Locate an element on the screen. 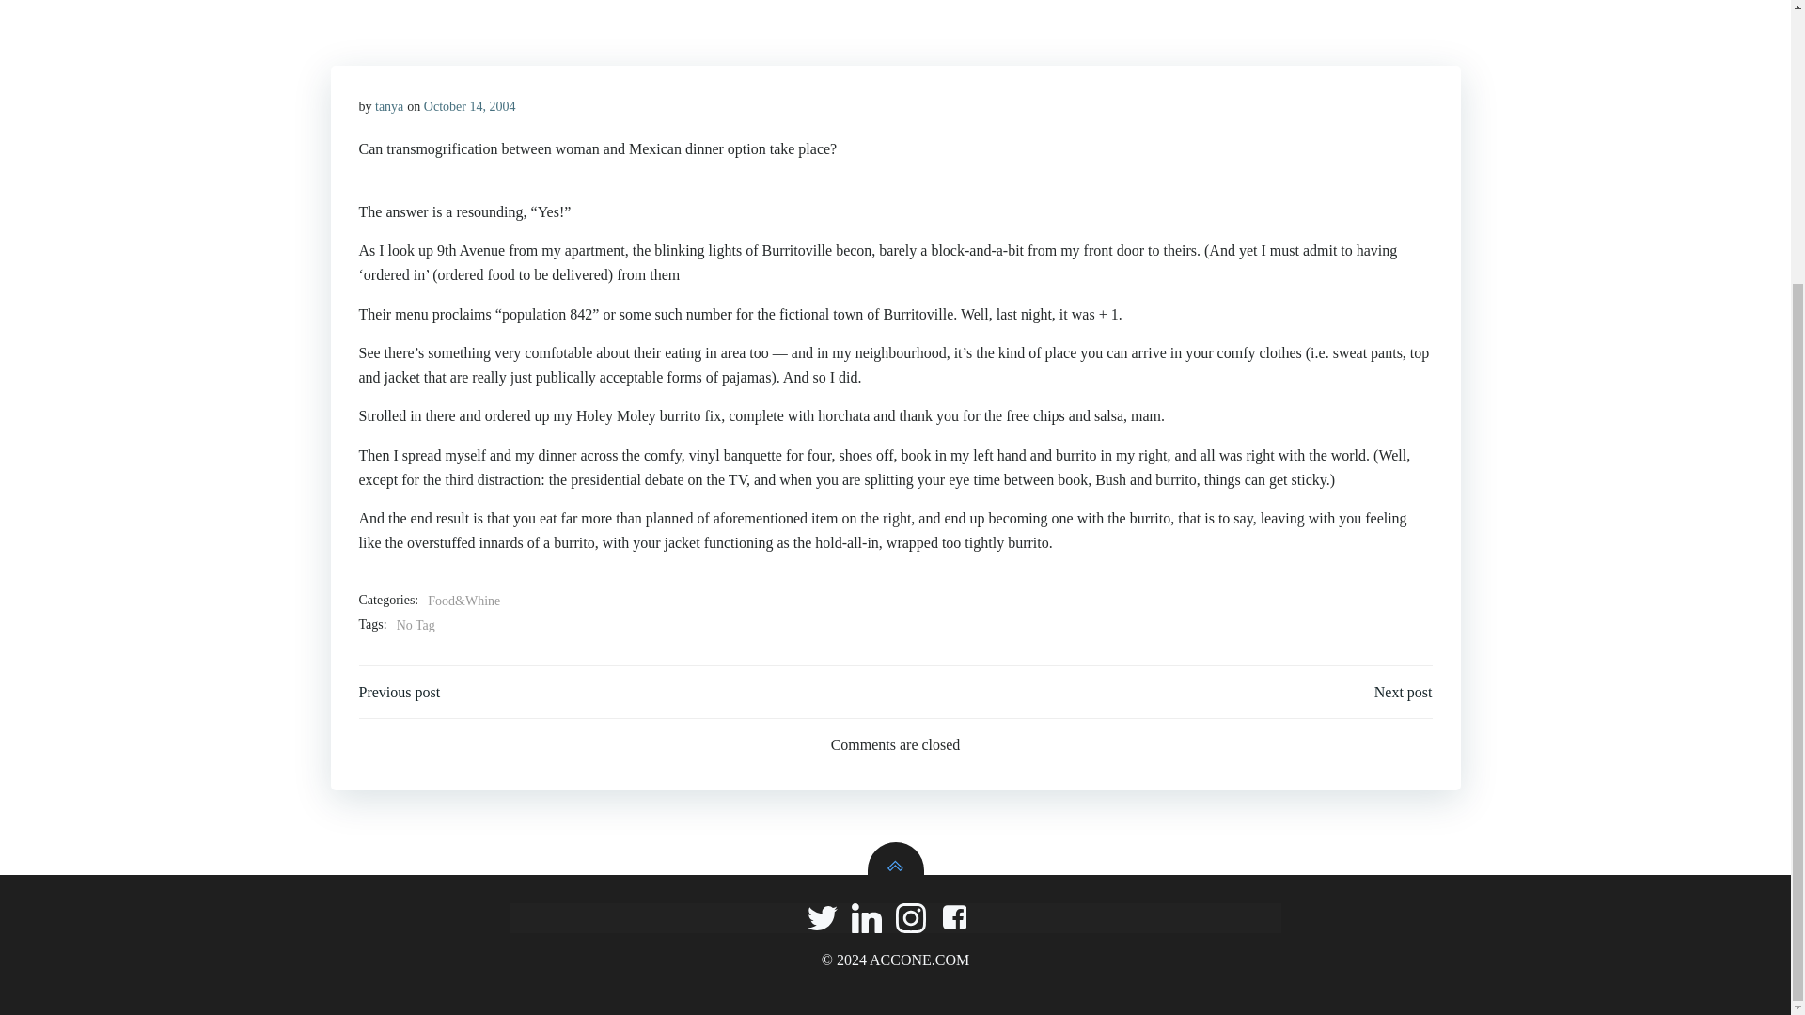  Previous post is located at coordinates (400, 692).